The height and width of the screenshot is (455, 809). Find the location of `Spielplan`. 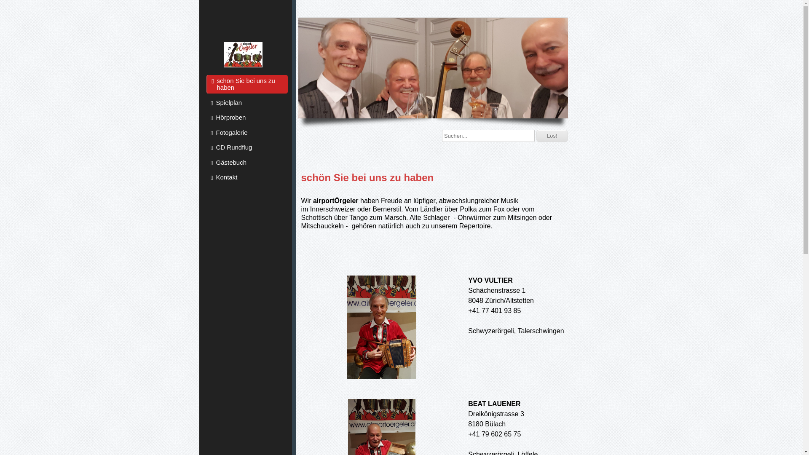

Spielplan is located at coordinates (247, 103).